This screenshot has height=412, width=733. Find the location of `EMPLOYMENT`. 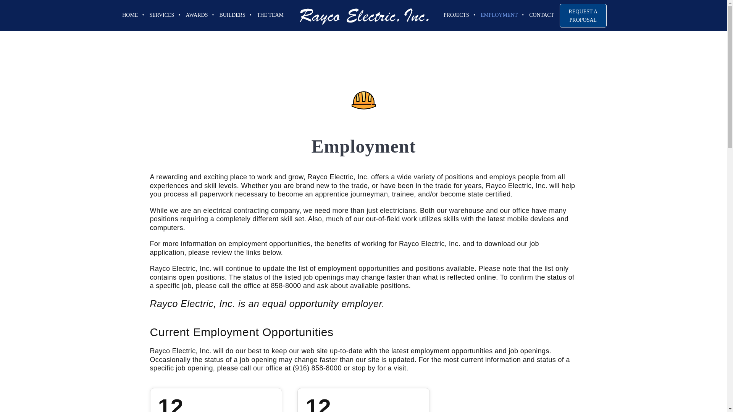

EMPLOYMENT is located at coordinates (499, 15).